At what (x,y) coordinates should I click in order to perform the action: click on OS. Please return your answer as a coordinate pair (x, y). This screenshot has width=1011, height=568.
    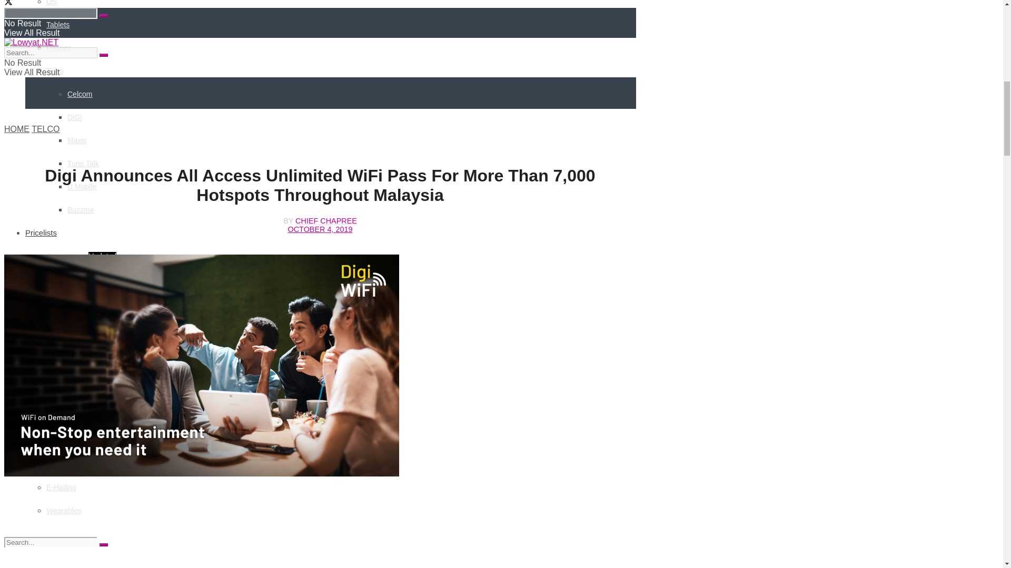
    Looking at the image, I should click on (52, 3).